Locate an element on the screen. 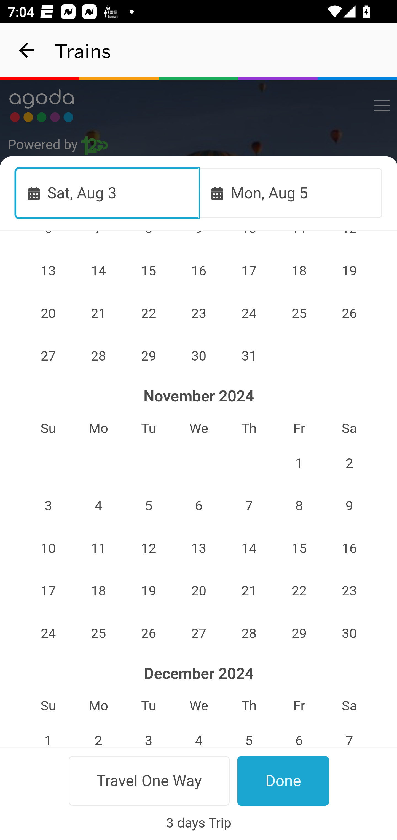 The width and height of the screenshot is (397, 840). 26 is located at coordinates (149, 633).